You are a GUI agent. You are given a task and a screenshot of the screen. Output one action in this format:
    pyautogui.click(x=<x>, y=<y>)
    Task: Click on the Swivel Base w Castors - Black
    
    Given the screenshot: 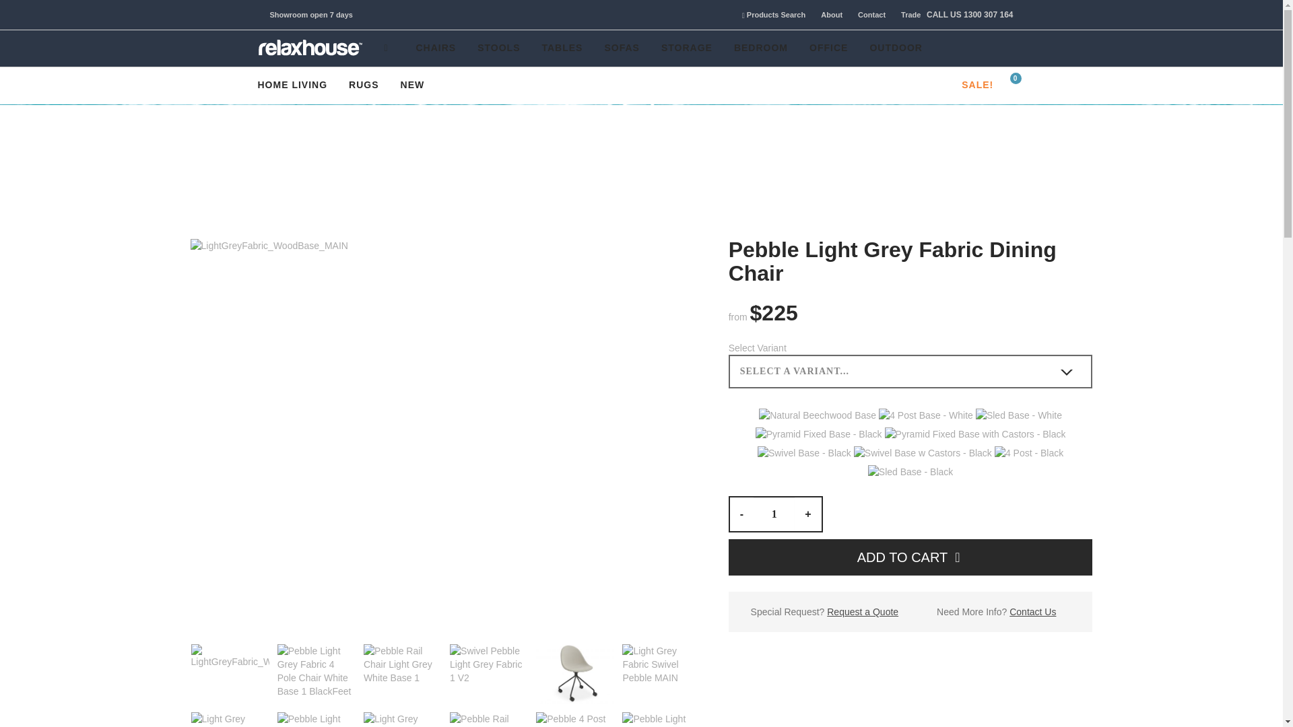 What is the action you would take?
    pyautogui.click(x=923, y=451)
    